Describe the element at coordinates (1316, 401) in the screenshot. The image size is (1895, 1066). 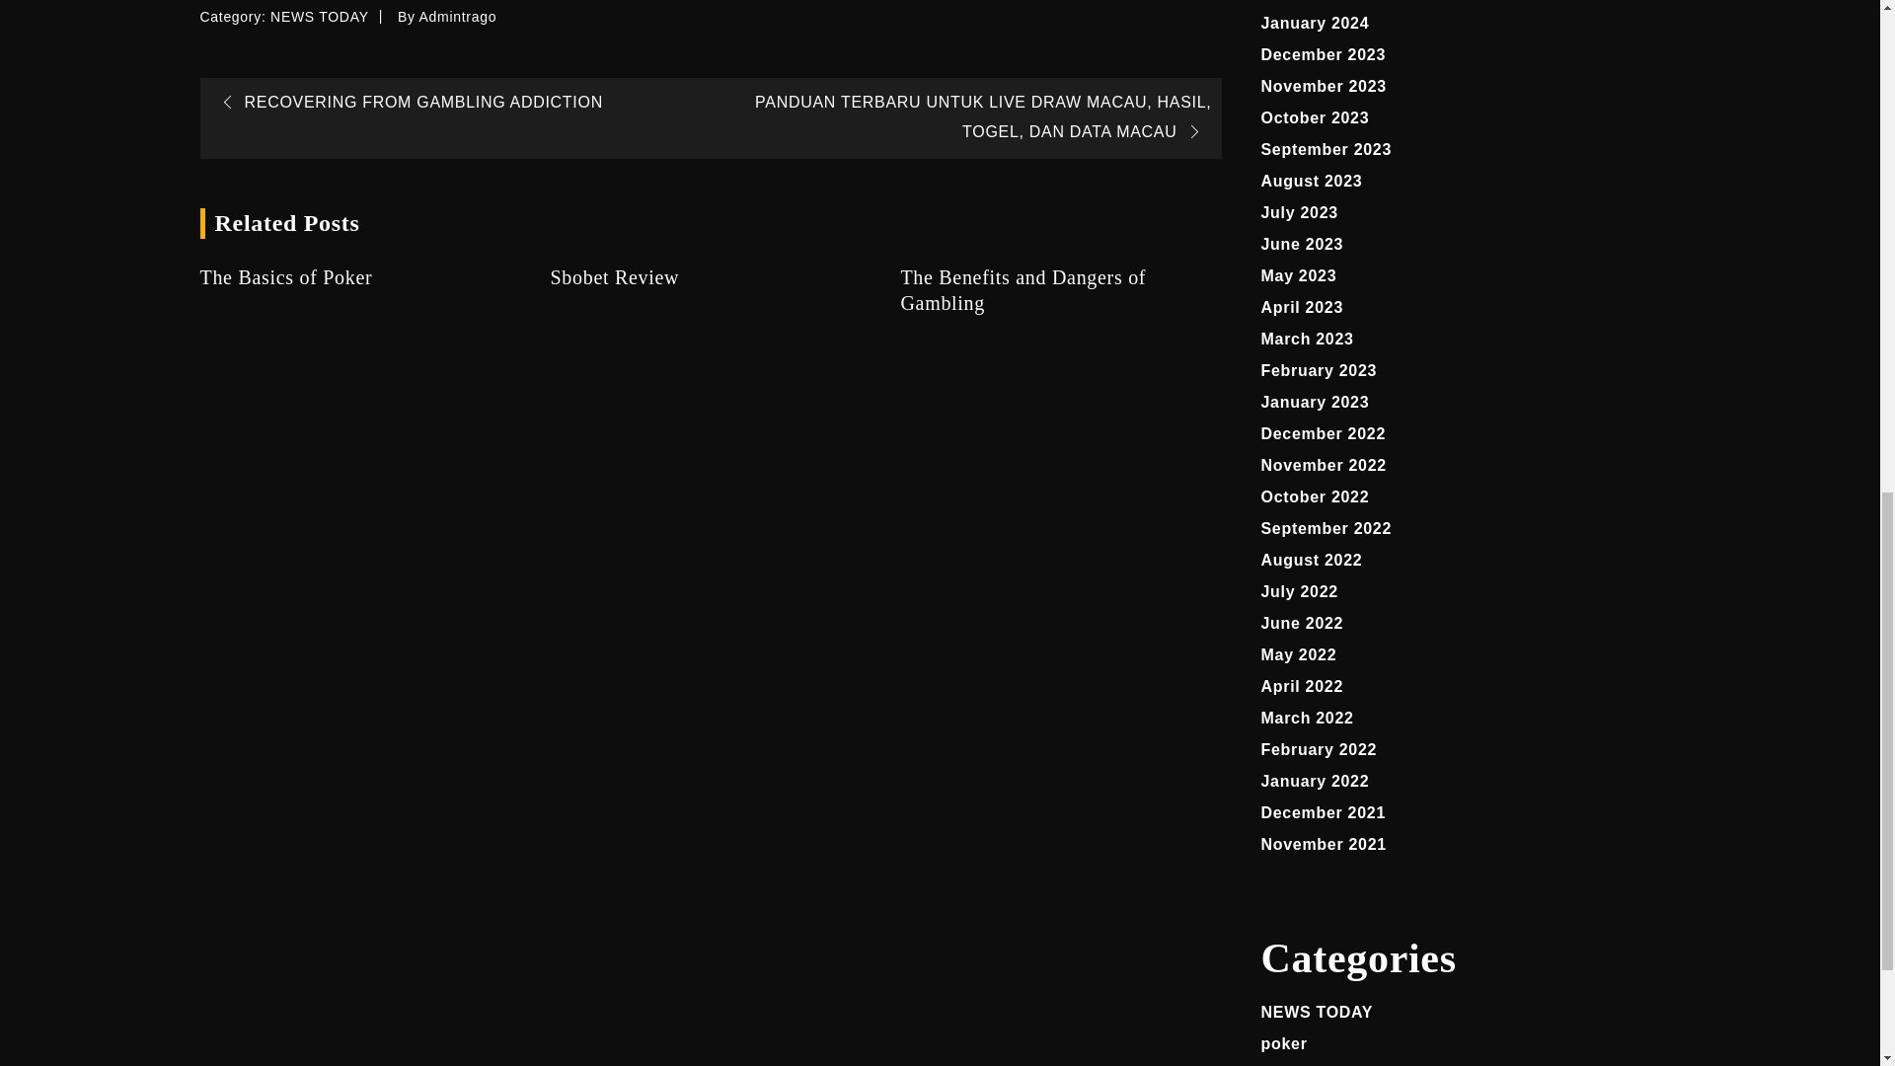
I see `January 2023` at that location.